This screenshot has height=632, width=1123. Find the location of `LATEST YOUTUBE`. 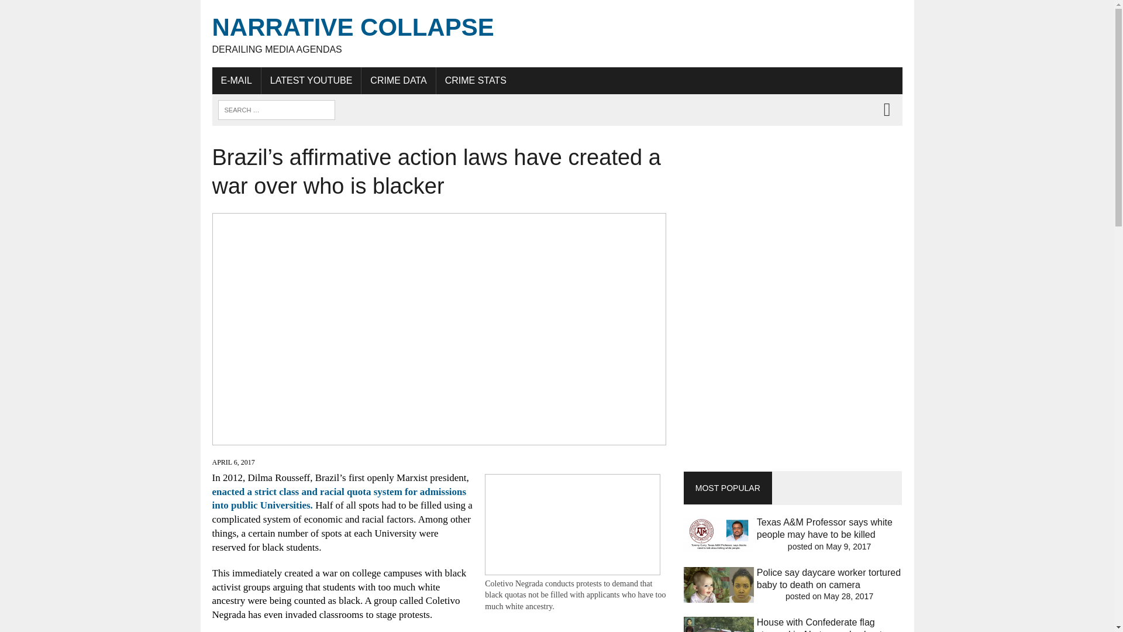

LATEST YOUTUBE is located at coordinates (58, 11).